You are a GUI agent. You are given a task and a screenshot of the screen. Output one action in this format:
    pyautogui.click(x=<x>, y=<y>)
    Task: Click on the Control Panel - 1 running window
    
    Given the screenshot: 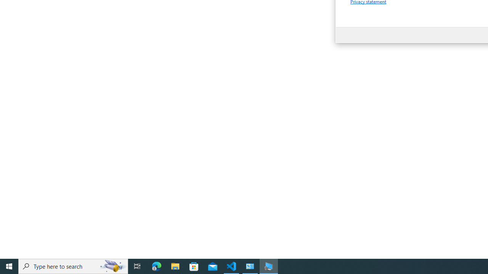 What is the action you would take?
    pyautogui.click(x=250, y=266)
    